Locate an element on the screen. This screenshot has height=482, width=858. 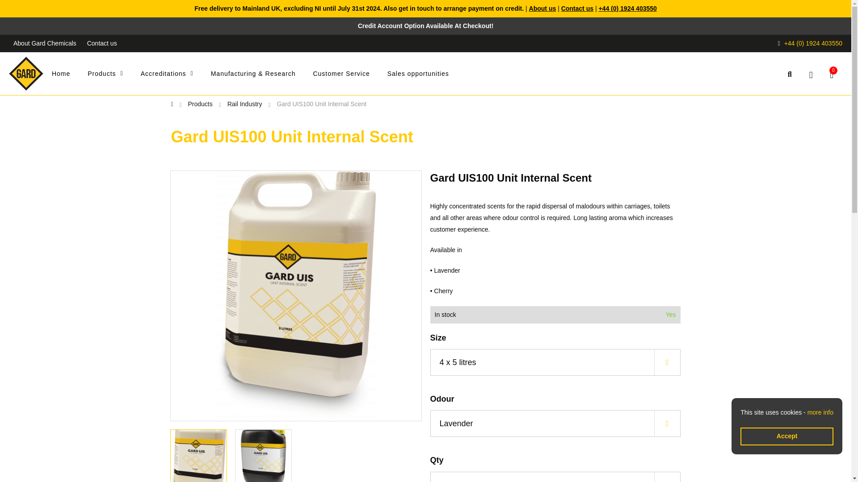
Account is located at coordinates (811, 74).